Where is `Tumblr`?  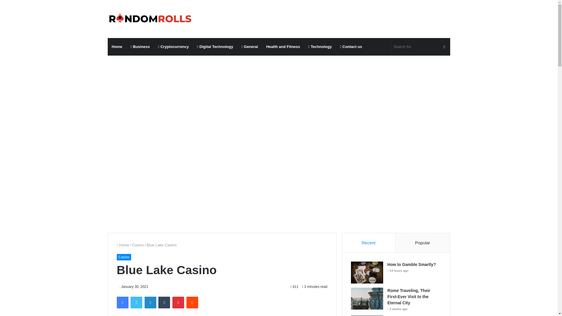
Tumblr is located at coordinates (164, 303).